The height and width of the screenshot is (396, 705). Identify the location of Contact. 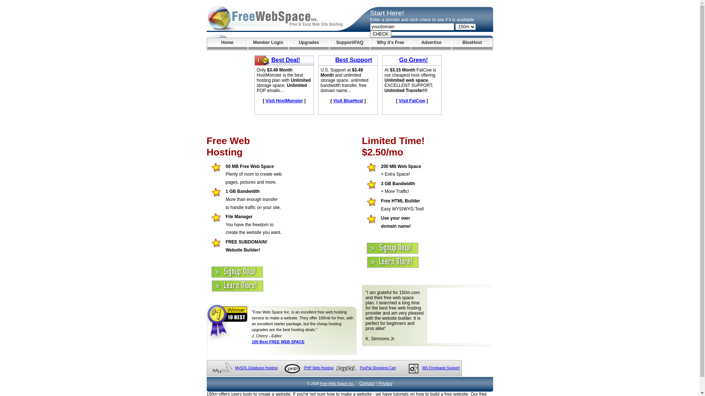
(366, 384).